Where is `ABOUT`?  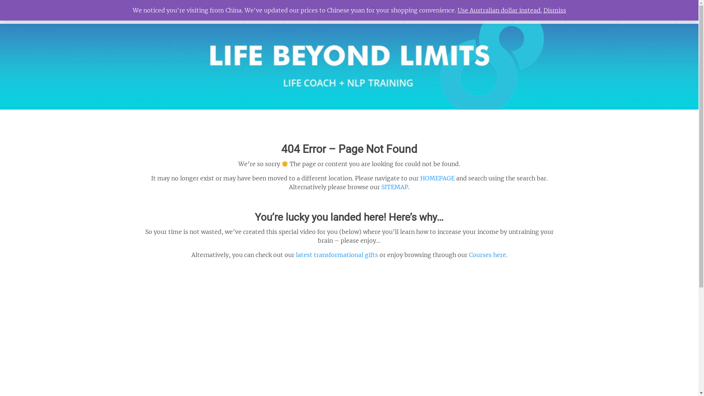 ABOUT is located at coordinates (264, 12).